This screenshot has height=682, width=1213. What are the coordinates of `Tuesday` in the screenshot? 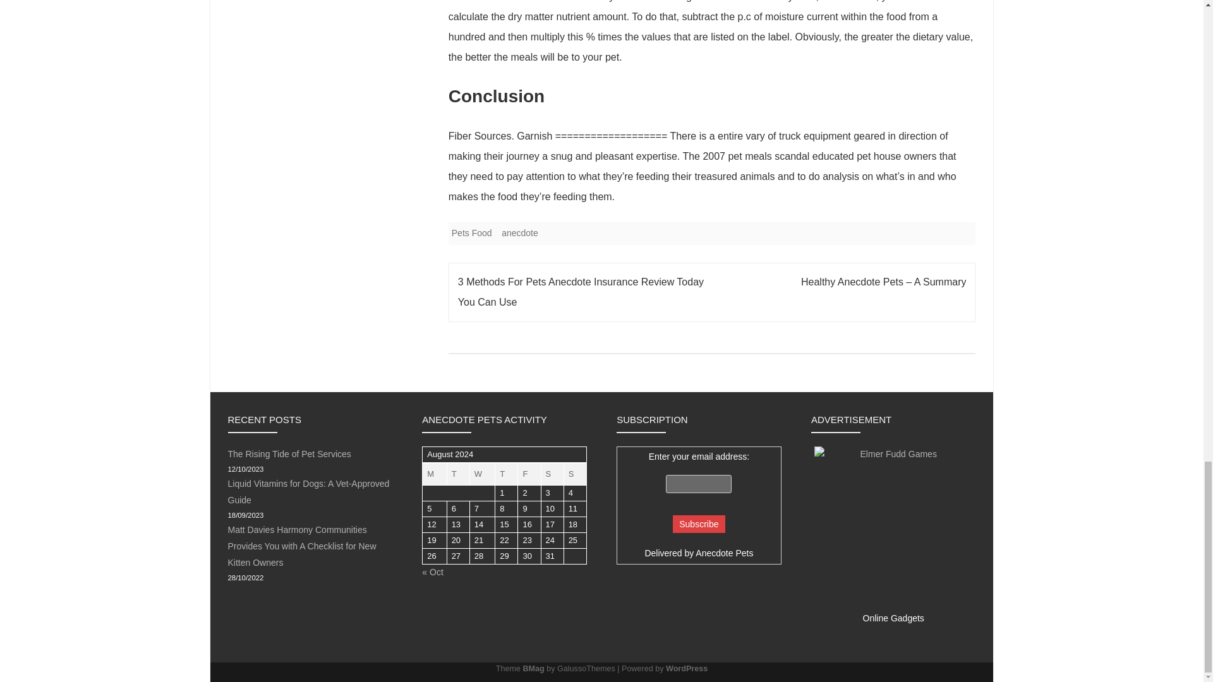 It's located at (457, 474).